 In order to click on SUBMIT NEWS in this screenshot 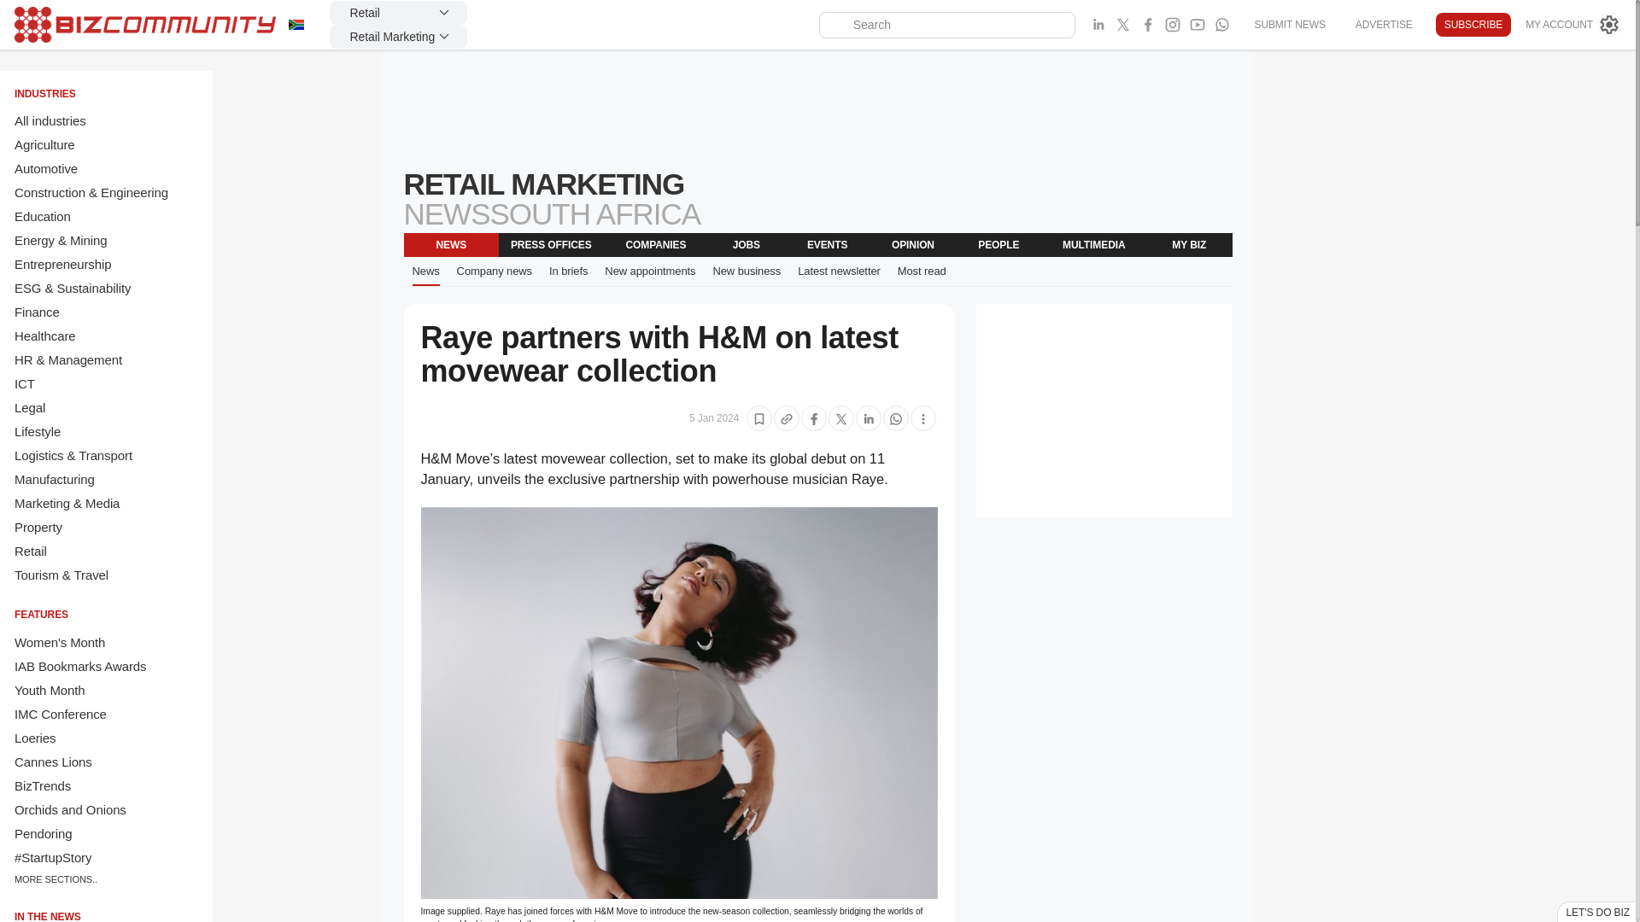, I will do `click(1288, 24)`.